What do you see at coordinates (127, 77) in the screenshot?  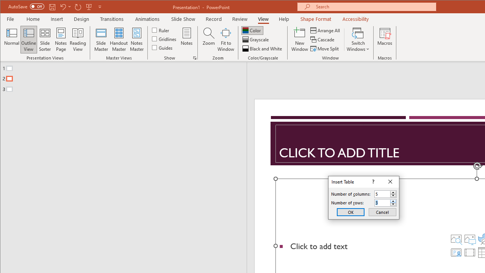 I see `Outline` at bounding box center [127, 77].